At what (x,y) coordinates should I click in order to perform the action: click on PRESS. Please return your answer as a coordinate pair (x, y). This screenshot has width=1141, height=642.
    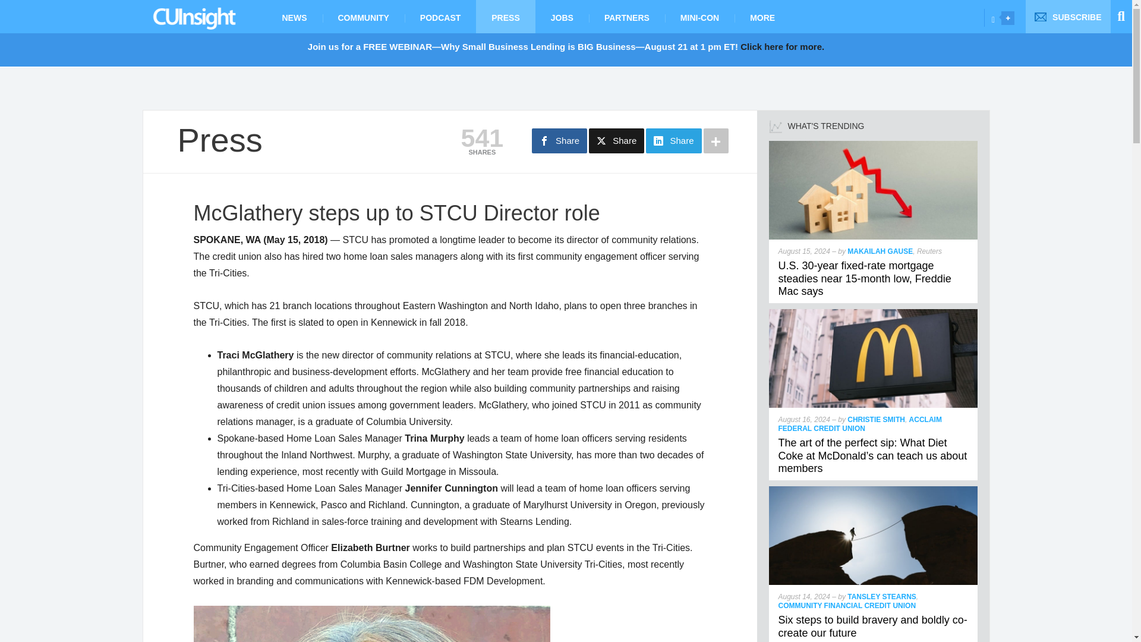
    Looking at the image, I should click on (505, 17).